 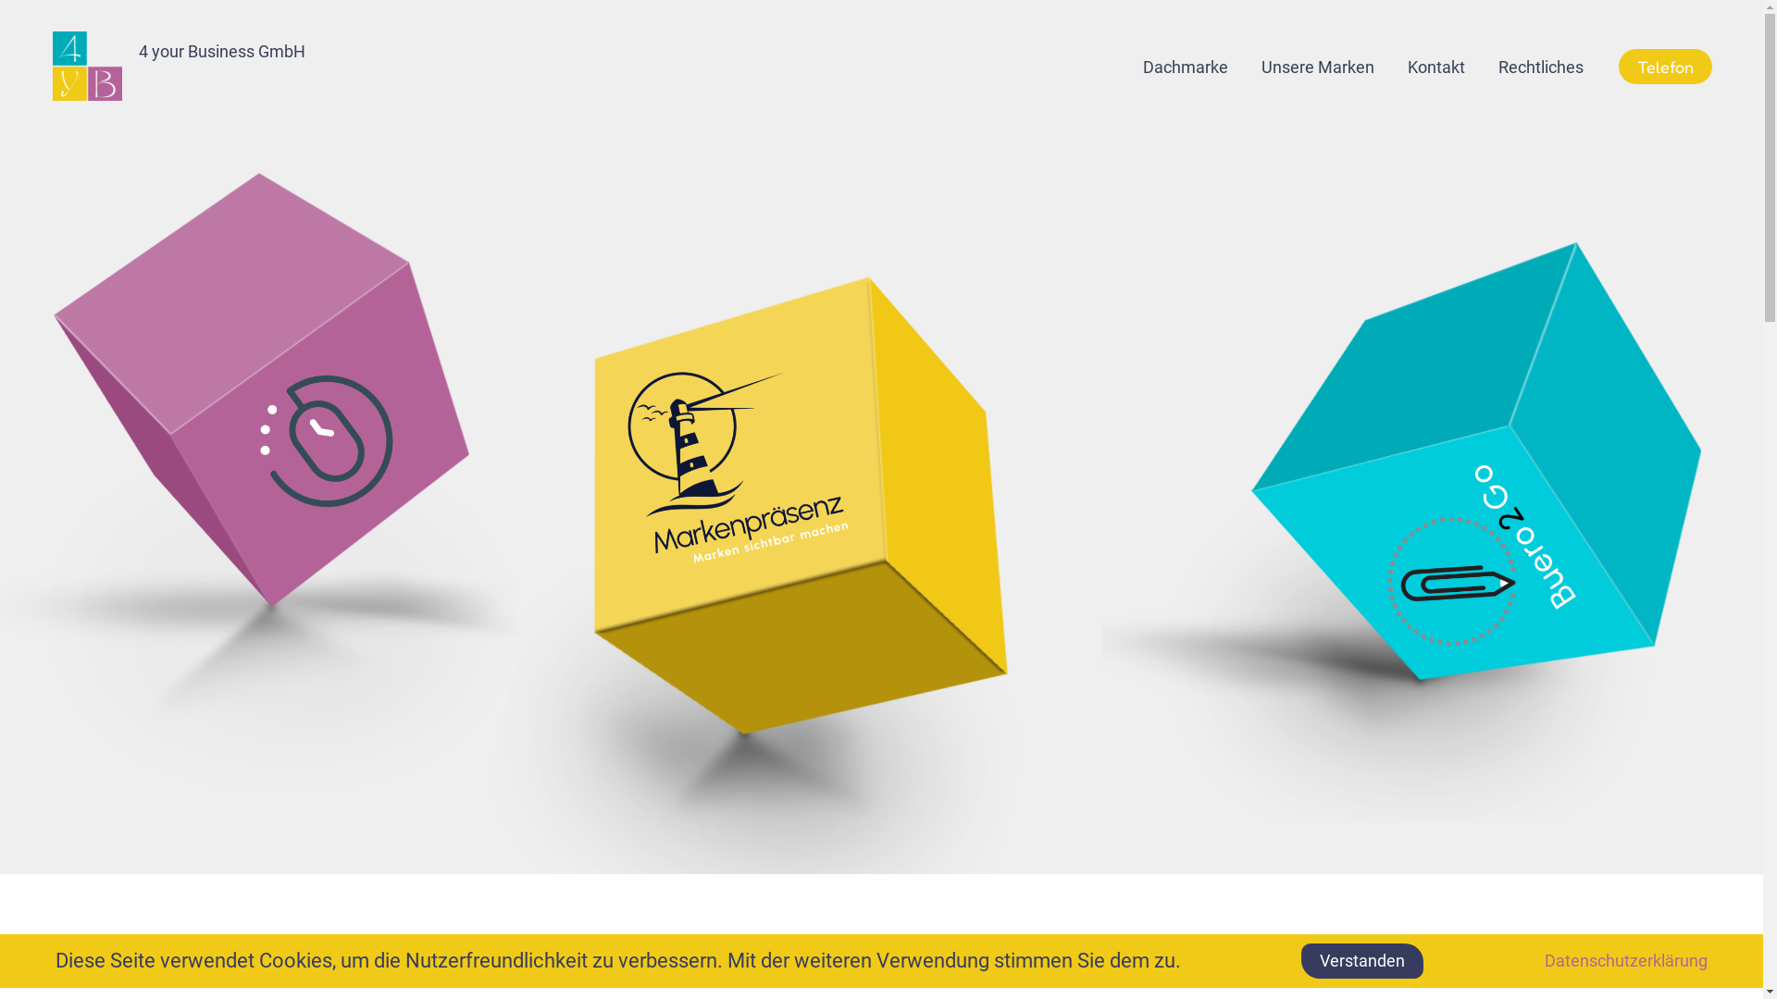 I want to click on Verstanden, so click(x=1362, y=961).